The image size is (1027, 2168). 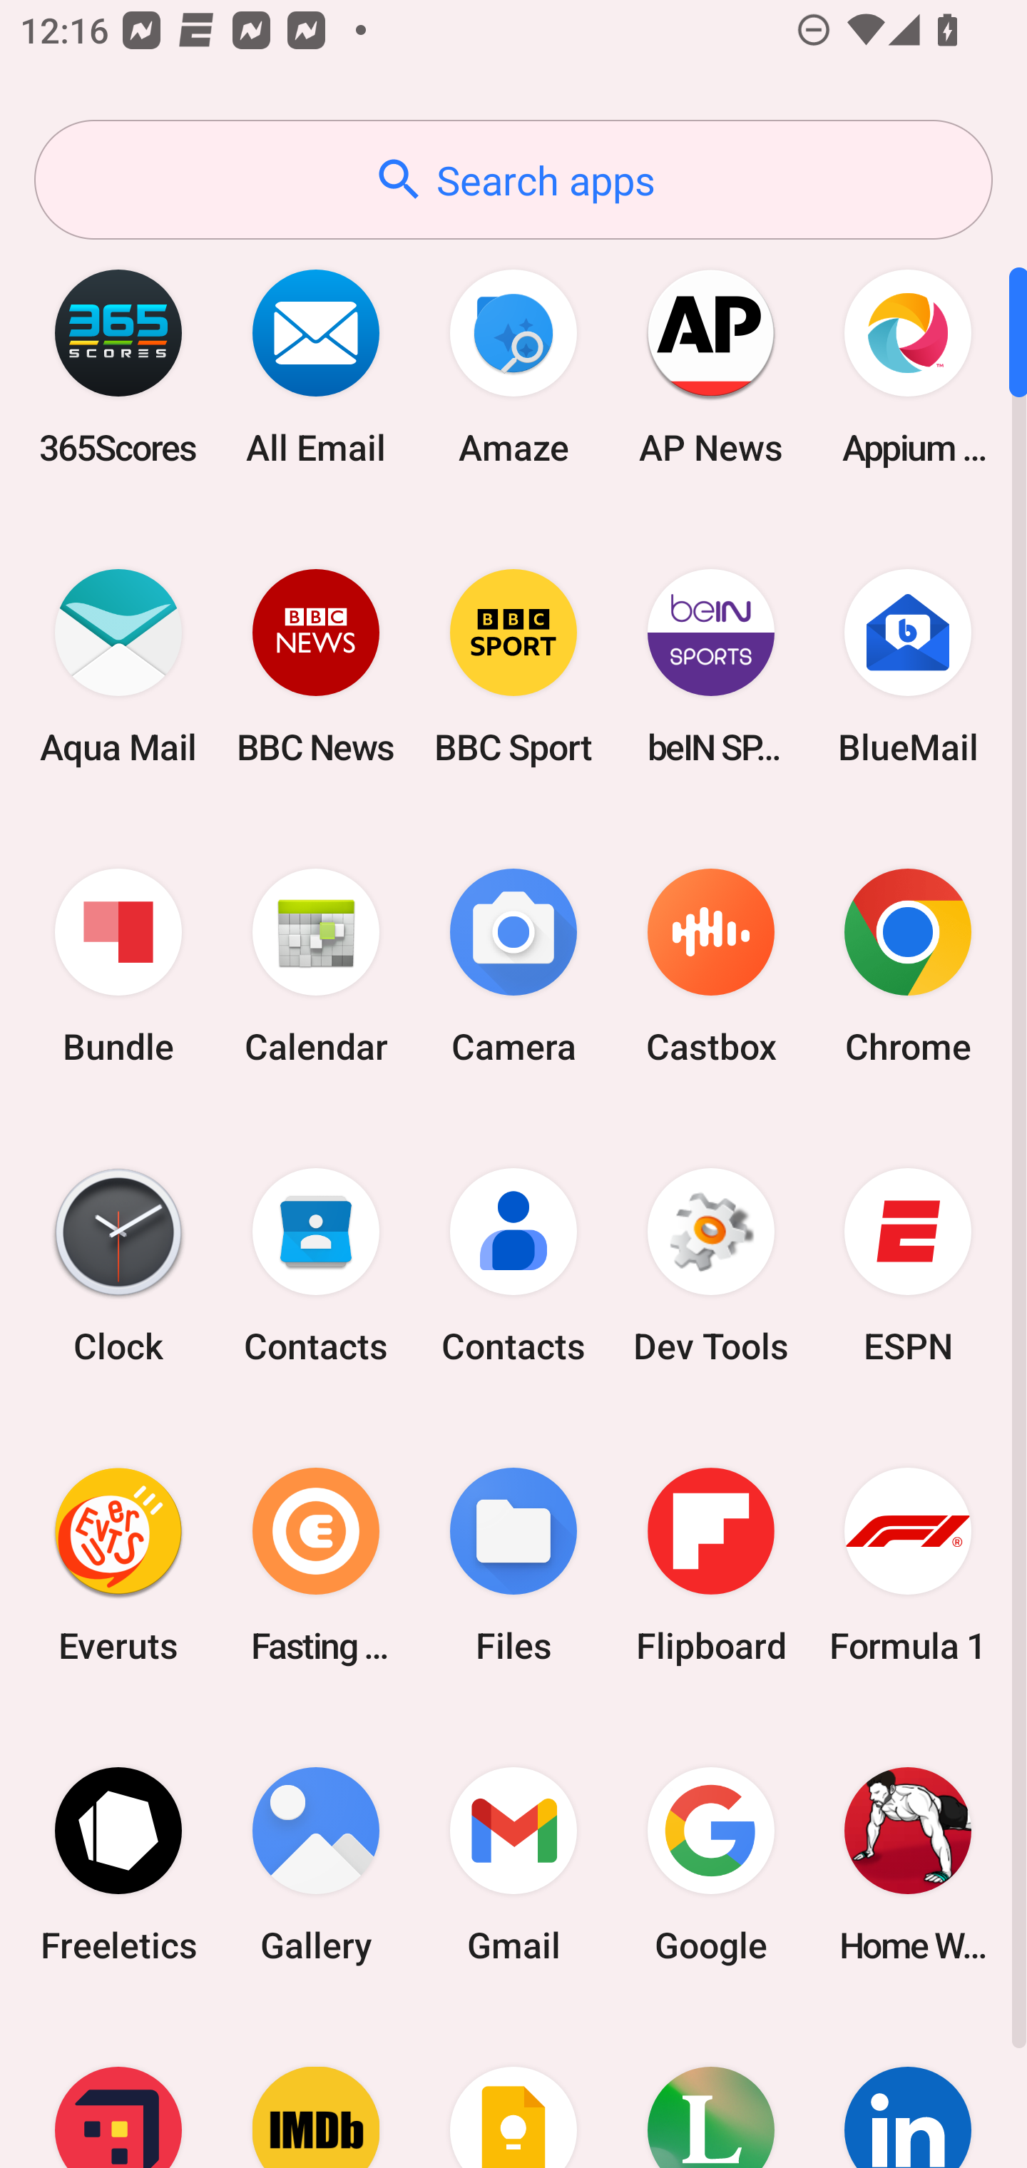 I want to click on Bundle, so click(x=118, y=967).